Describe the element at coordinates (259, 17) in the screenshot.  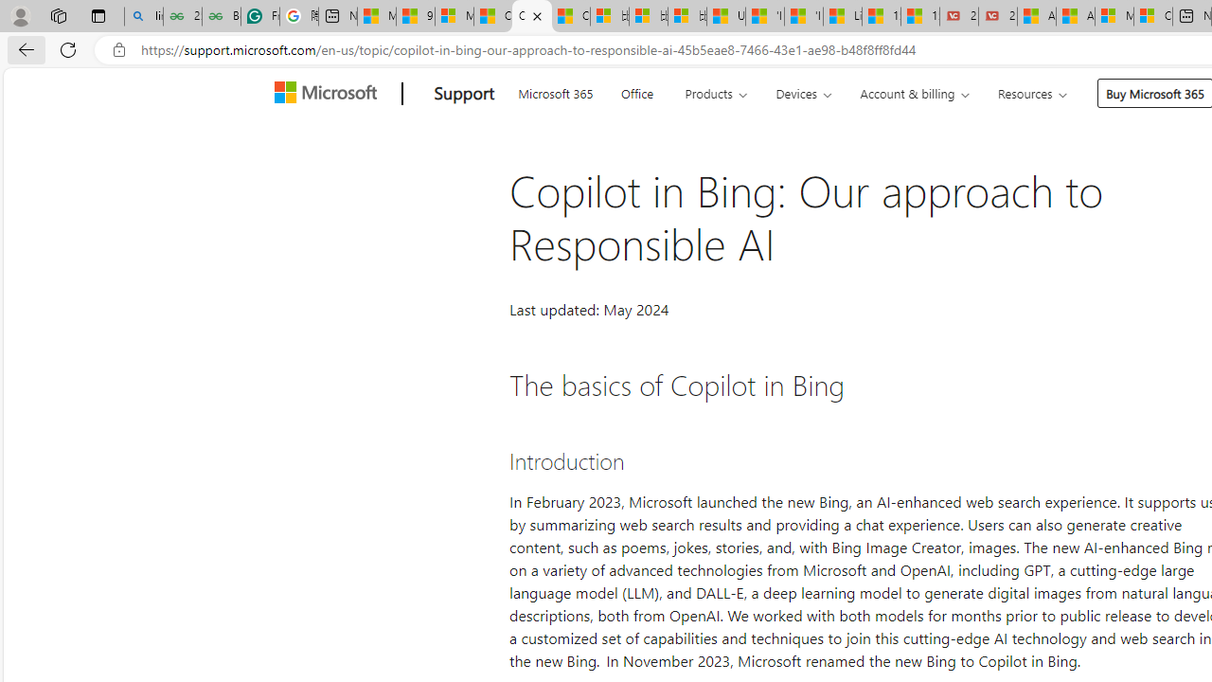
I see `Free AI Writing Assistance for Students | Grammarly` at that location.